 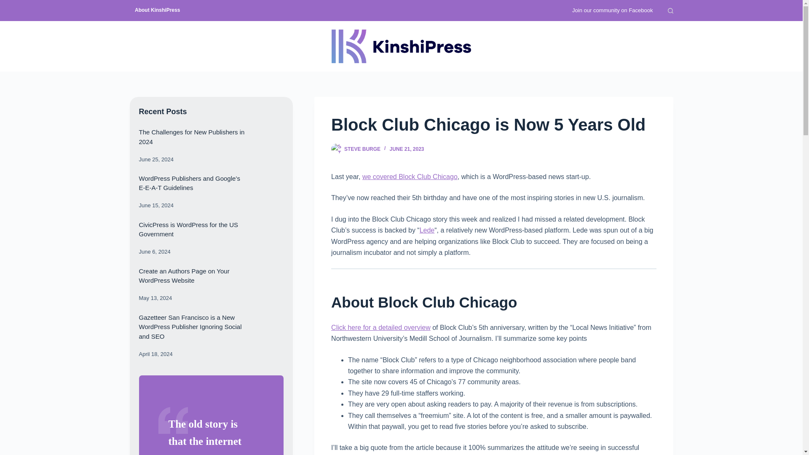 What do you see at coordinates (192, 136) in the screenshot?
I see `The Challenges for New Publishers in 2024` at bounding box center [192, 136].